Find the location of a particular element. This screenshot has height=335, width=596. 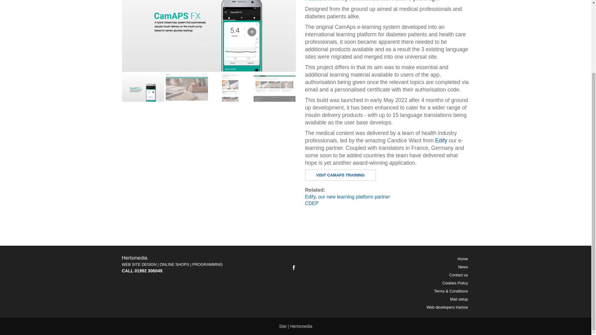

CDEP E-Learning Platform is located at coordinates (377, 1).